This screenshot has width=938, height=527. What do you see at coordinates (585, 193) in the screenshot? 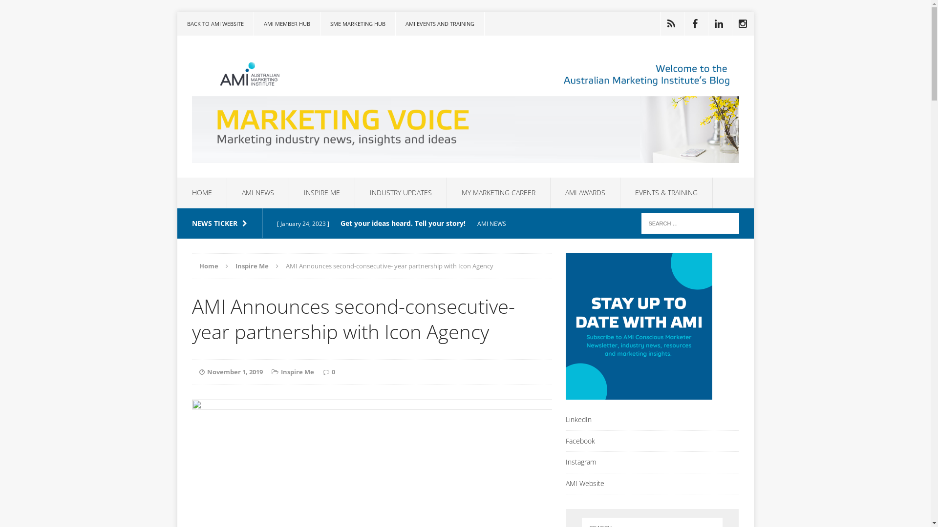
I see `AMI AWARDS` at bounding box center [585, 193].